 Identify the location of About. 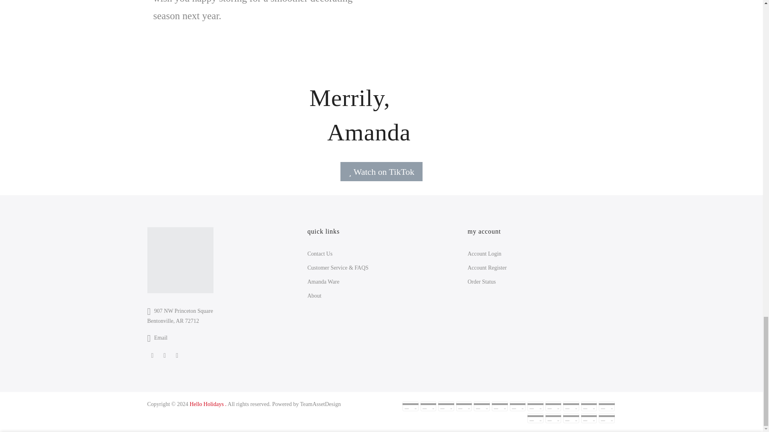
(314, 296).